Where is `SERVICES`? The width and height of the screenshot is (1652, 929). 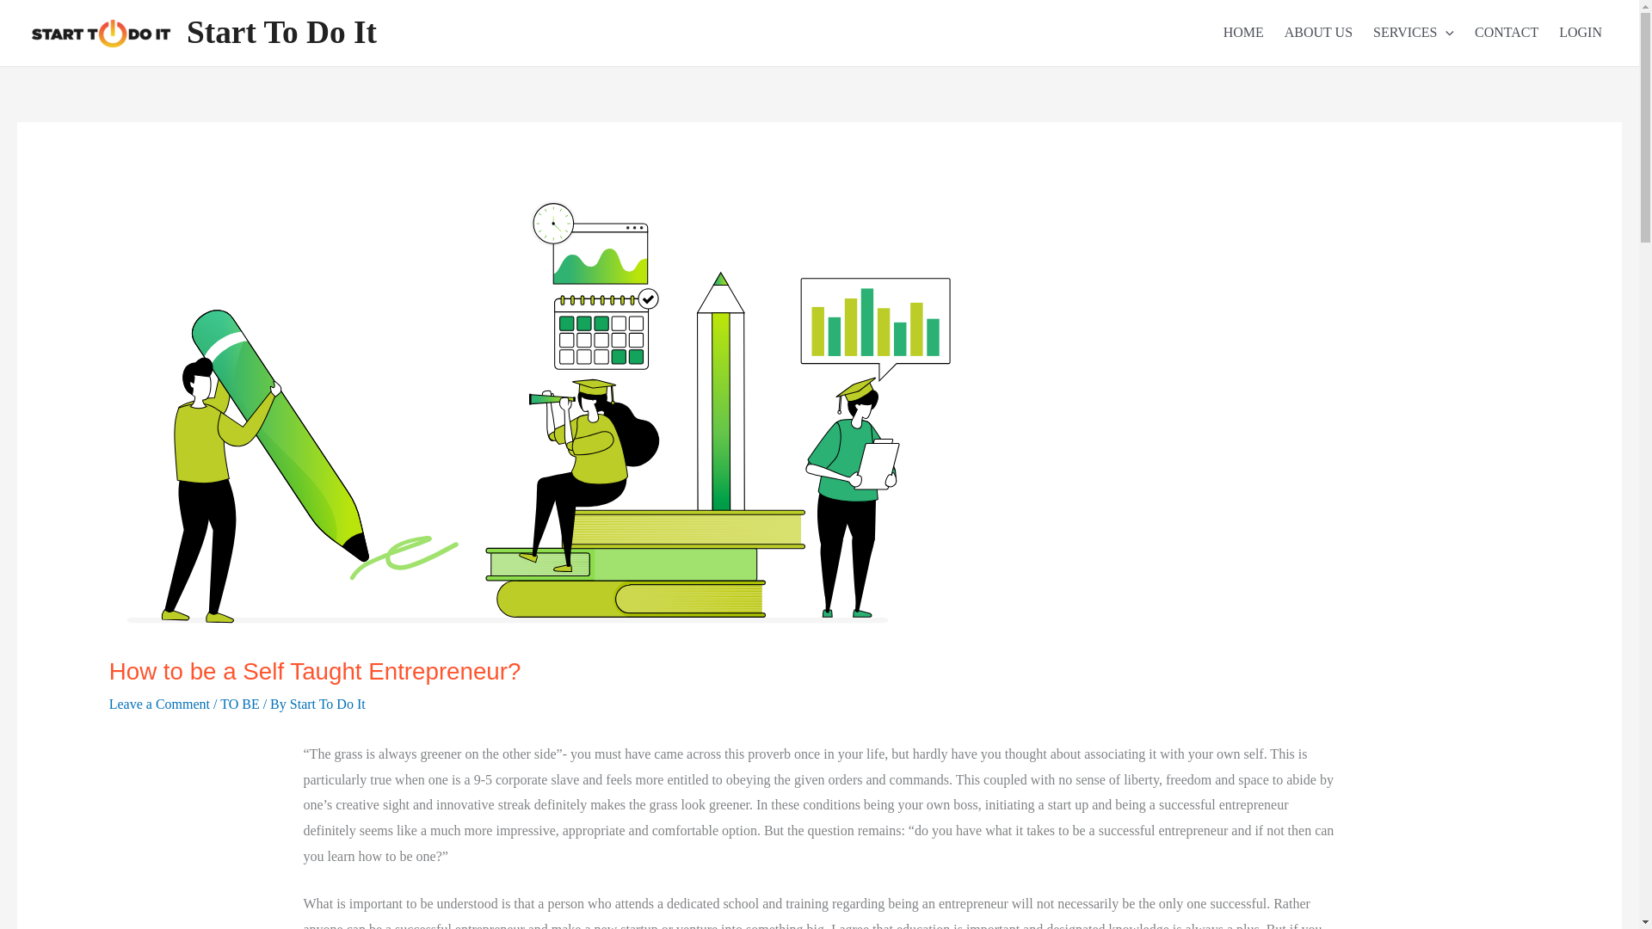
SERVICES is located at coordinates (1409, 33).